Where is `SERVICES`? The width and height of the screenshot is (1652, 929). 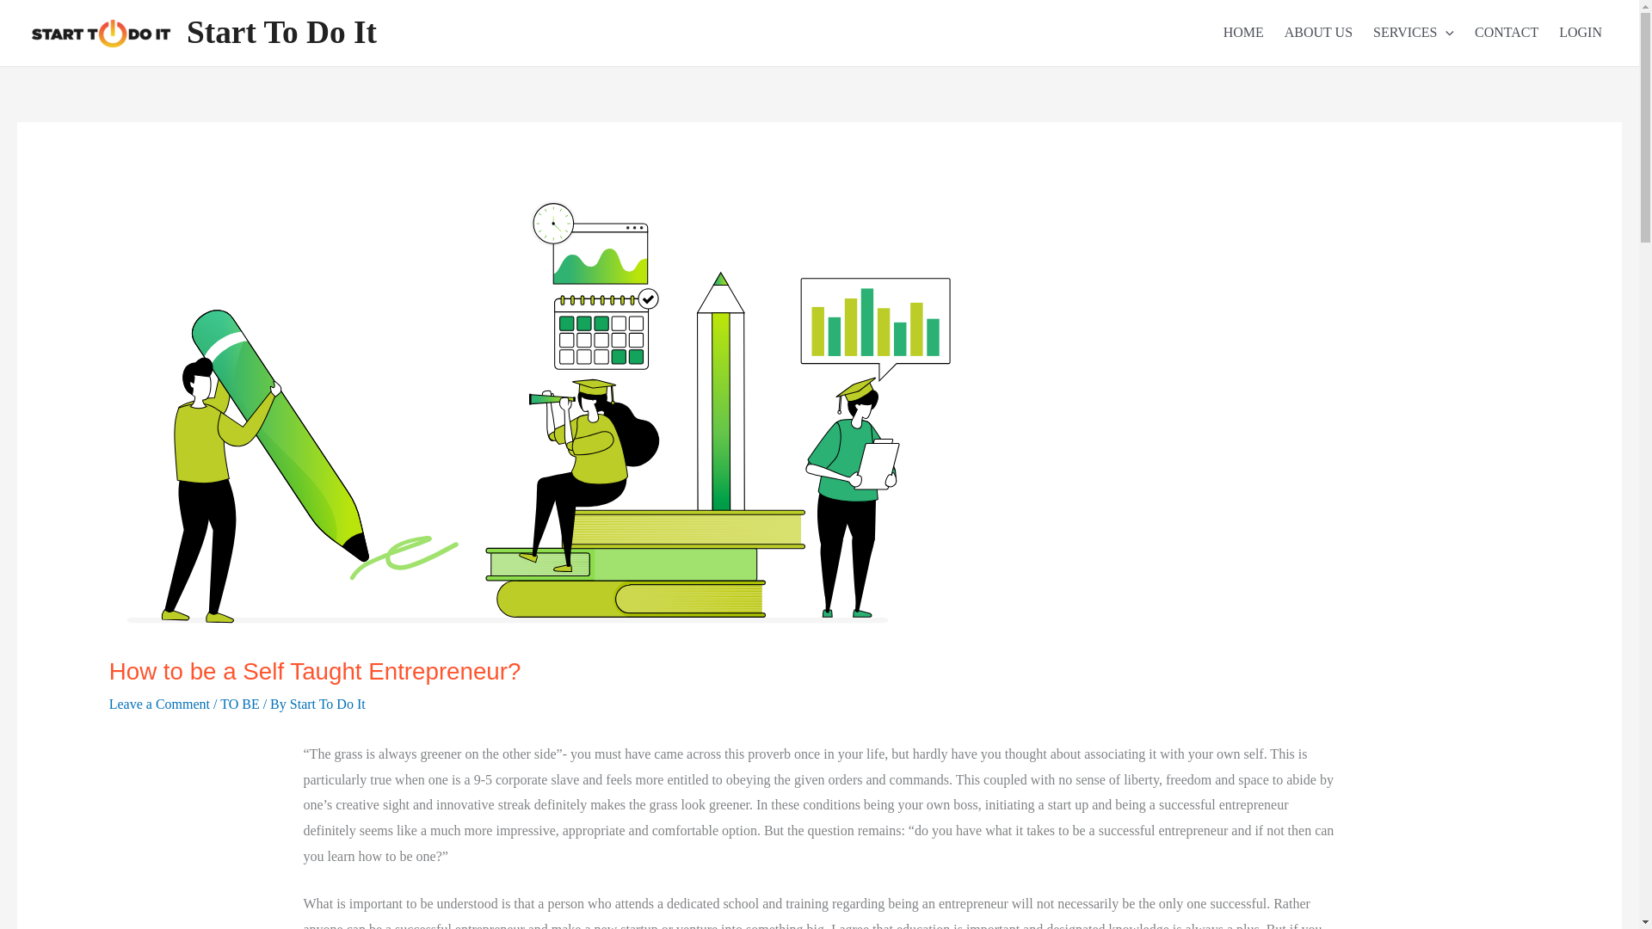
SERVICES is located at coordinates (1409, 33).